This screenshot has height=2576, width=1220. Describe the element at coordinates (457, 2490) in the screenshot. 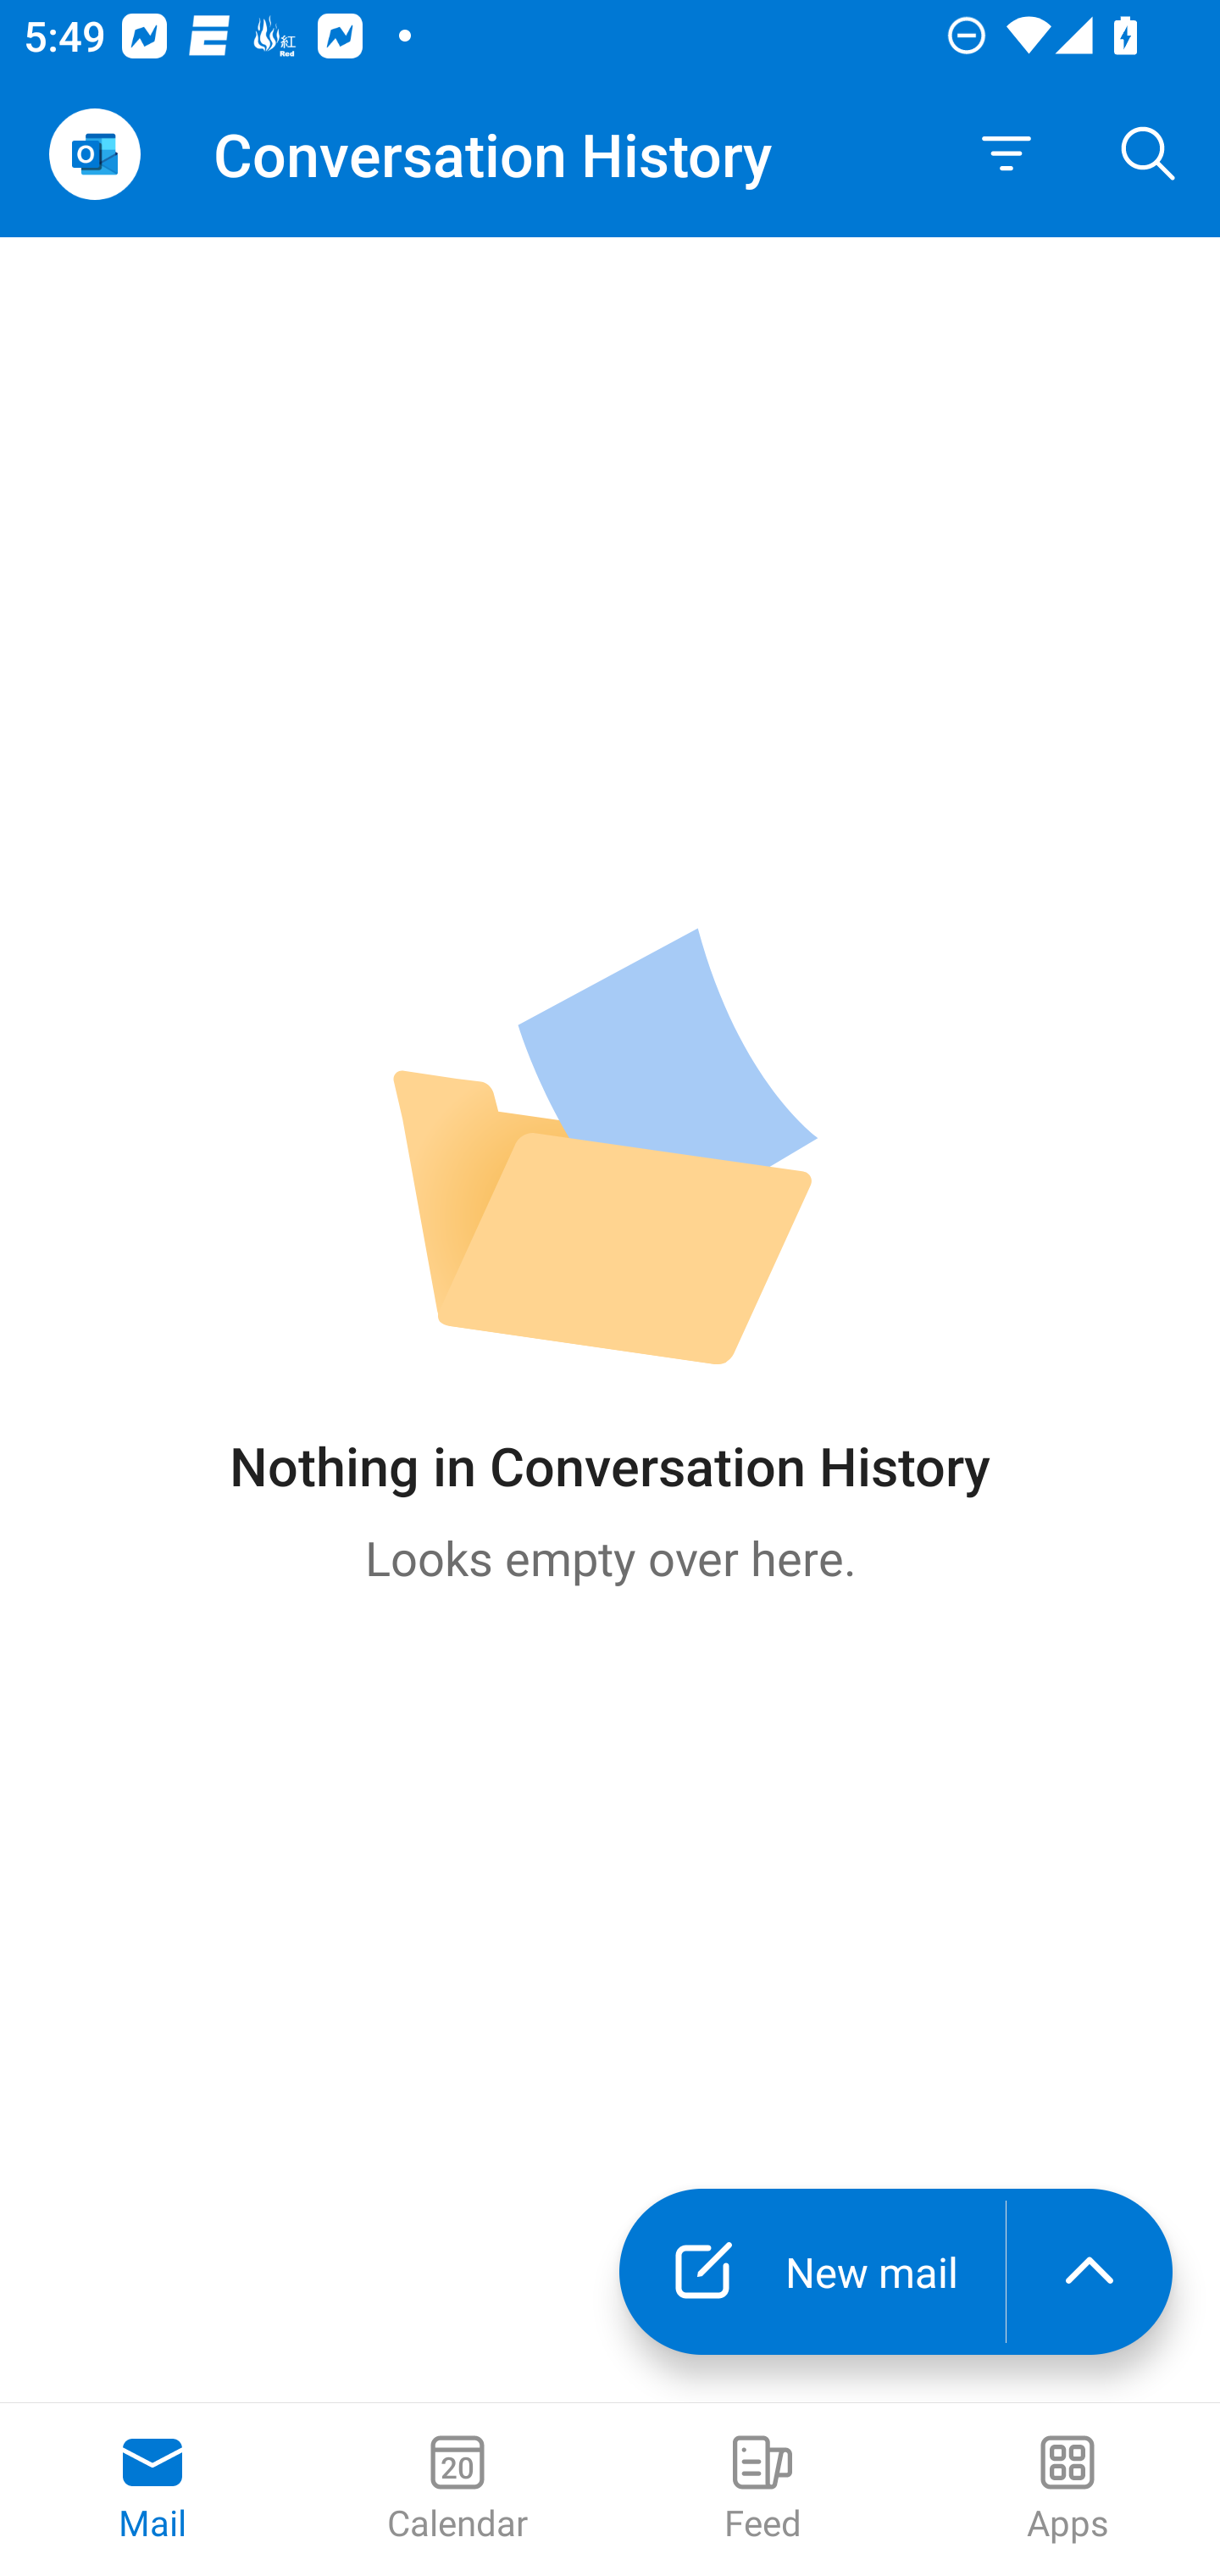

I see `Calendar` at that location.